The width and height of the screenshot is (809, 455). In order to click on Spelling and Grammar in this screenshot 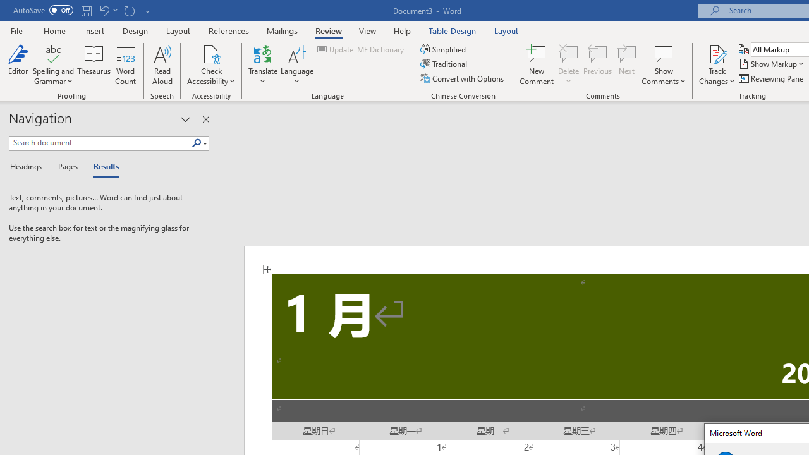, I will do `click(53, 53)`.